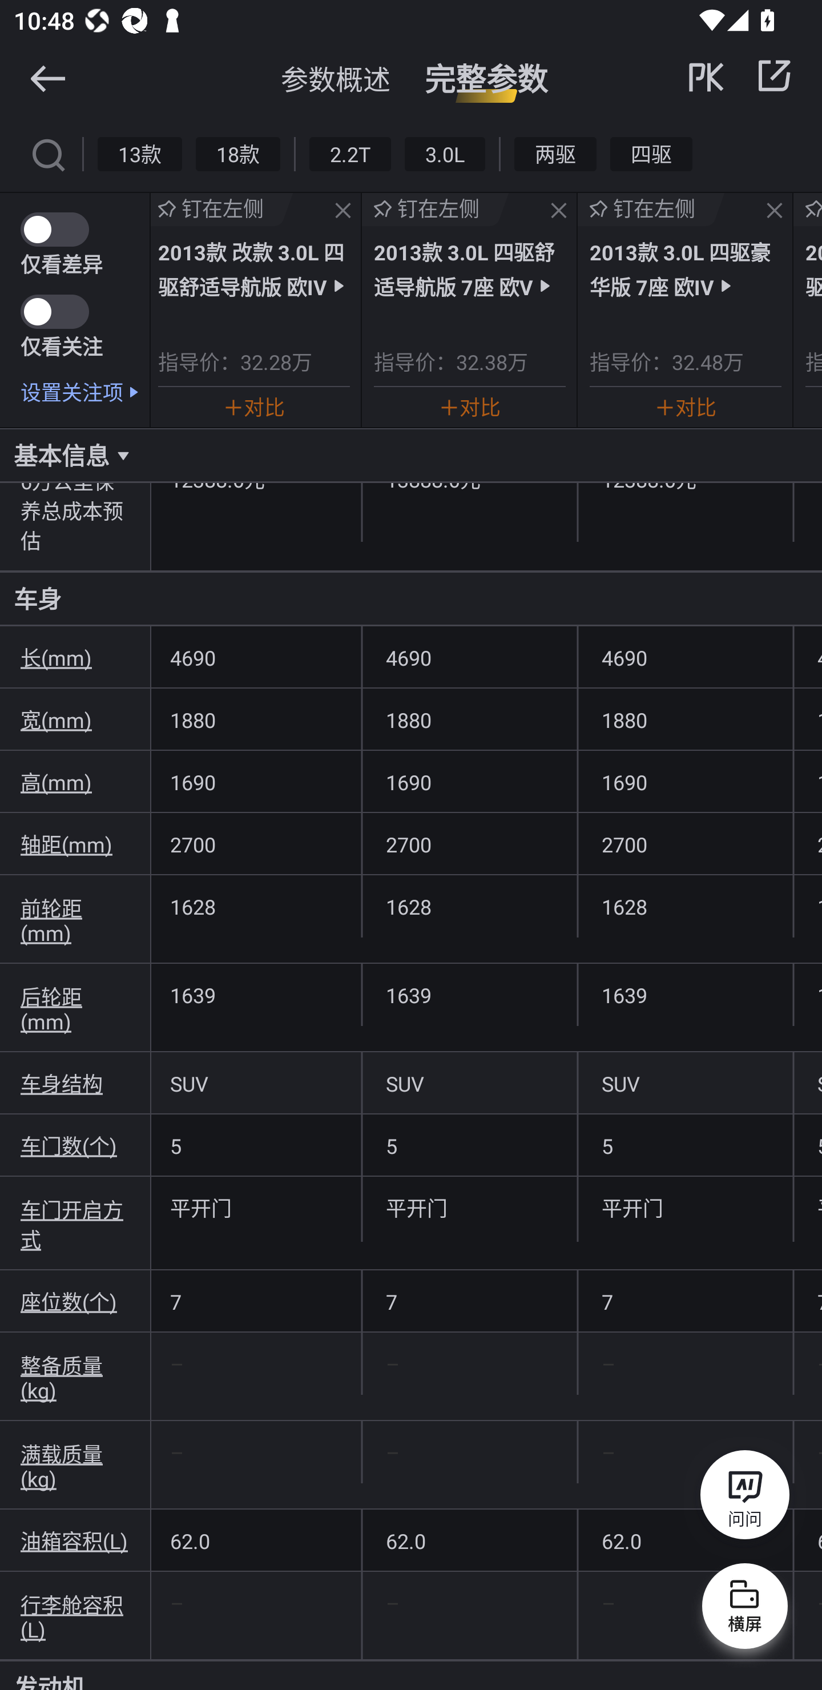 Image resolution: width=822 pixels, height=1690 pixels. What do you see at coordinates (744, 1498) in the screenshot?
I see ` 问问` at bounding box center [744, 1498].